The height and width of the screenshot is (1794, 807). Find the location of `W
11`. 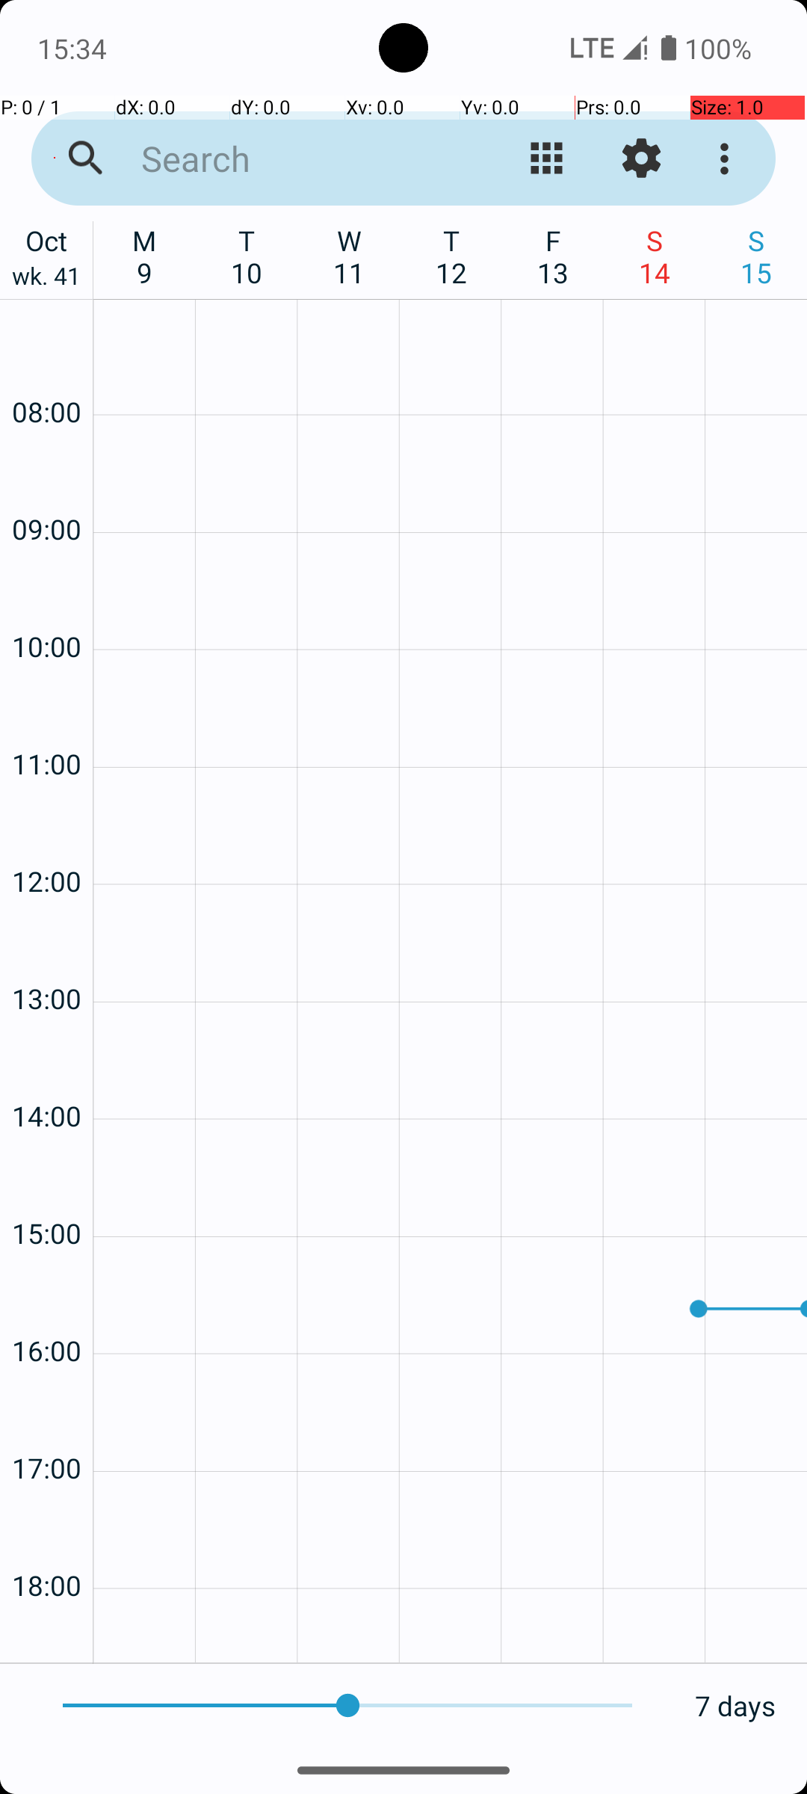

W
11 is located at coordinates (350, 256).